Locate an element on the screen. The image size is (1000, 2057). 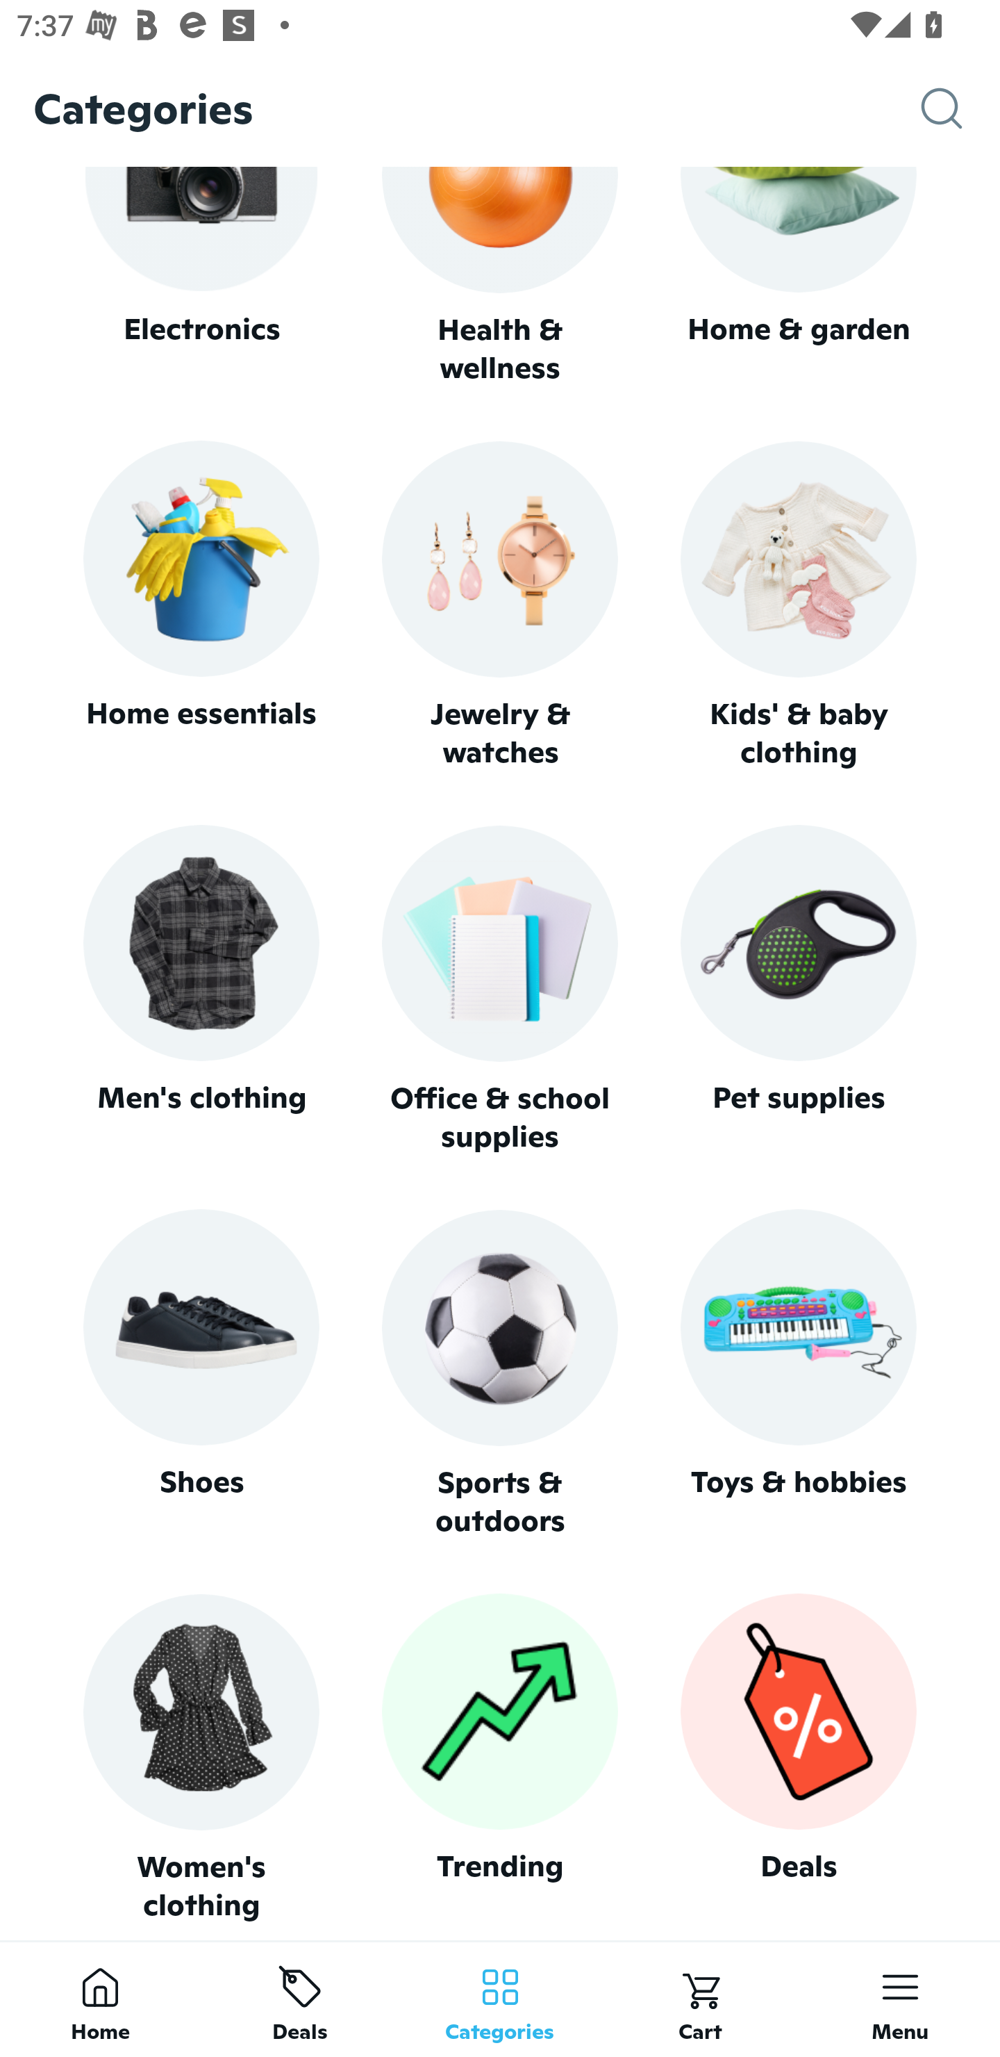
Home essentials is located at coordinates (201, 606).